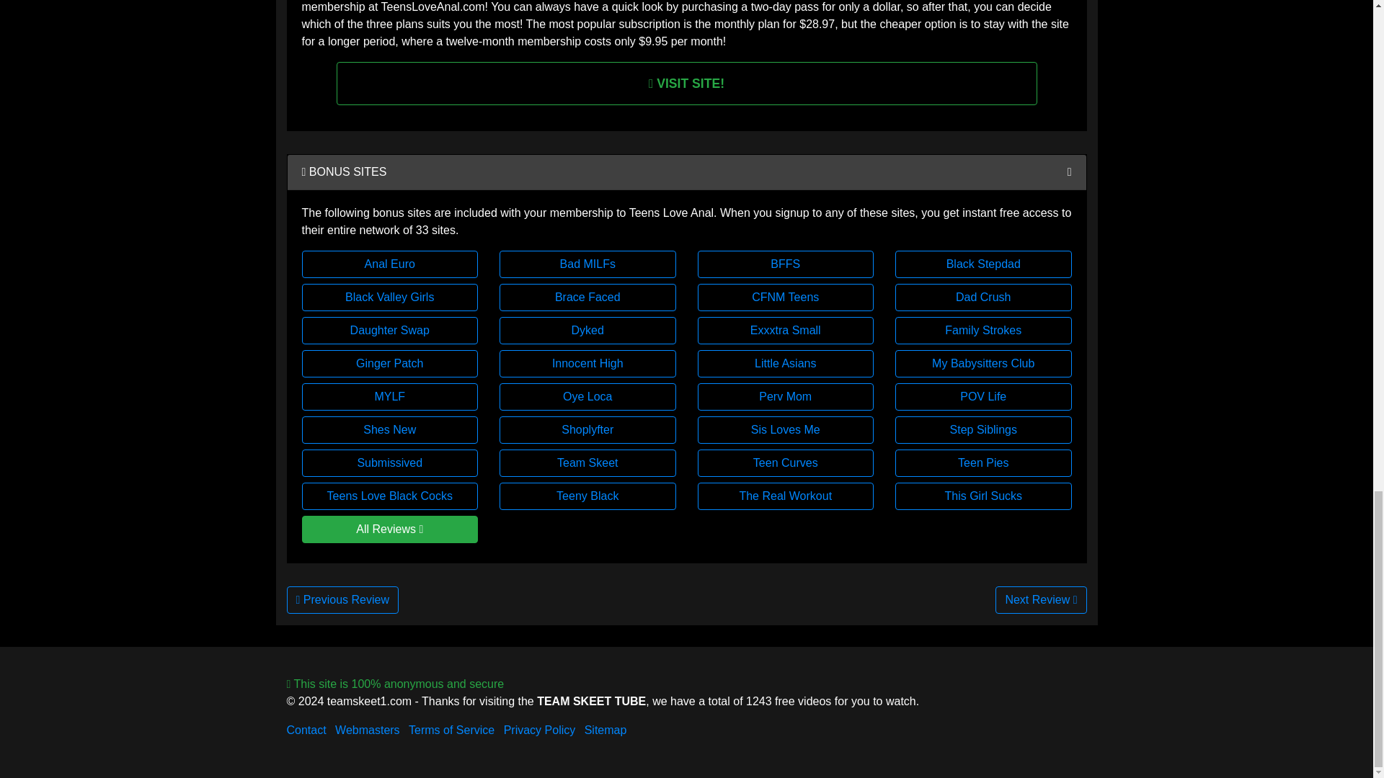 Image resolution: width=1384 pixels, height=778 pixels. I want to click on BFFS review, so click(786, 264).